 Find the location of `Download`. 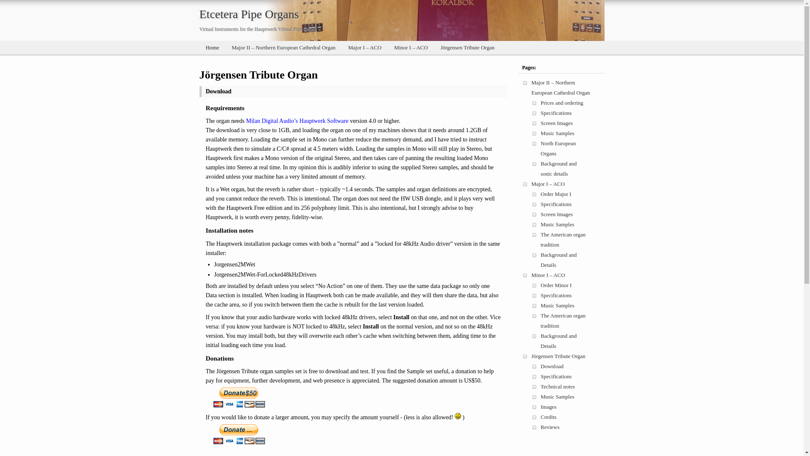

Download is located at coordinates (552, 366).